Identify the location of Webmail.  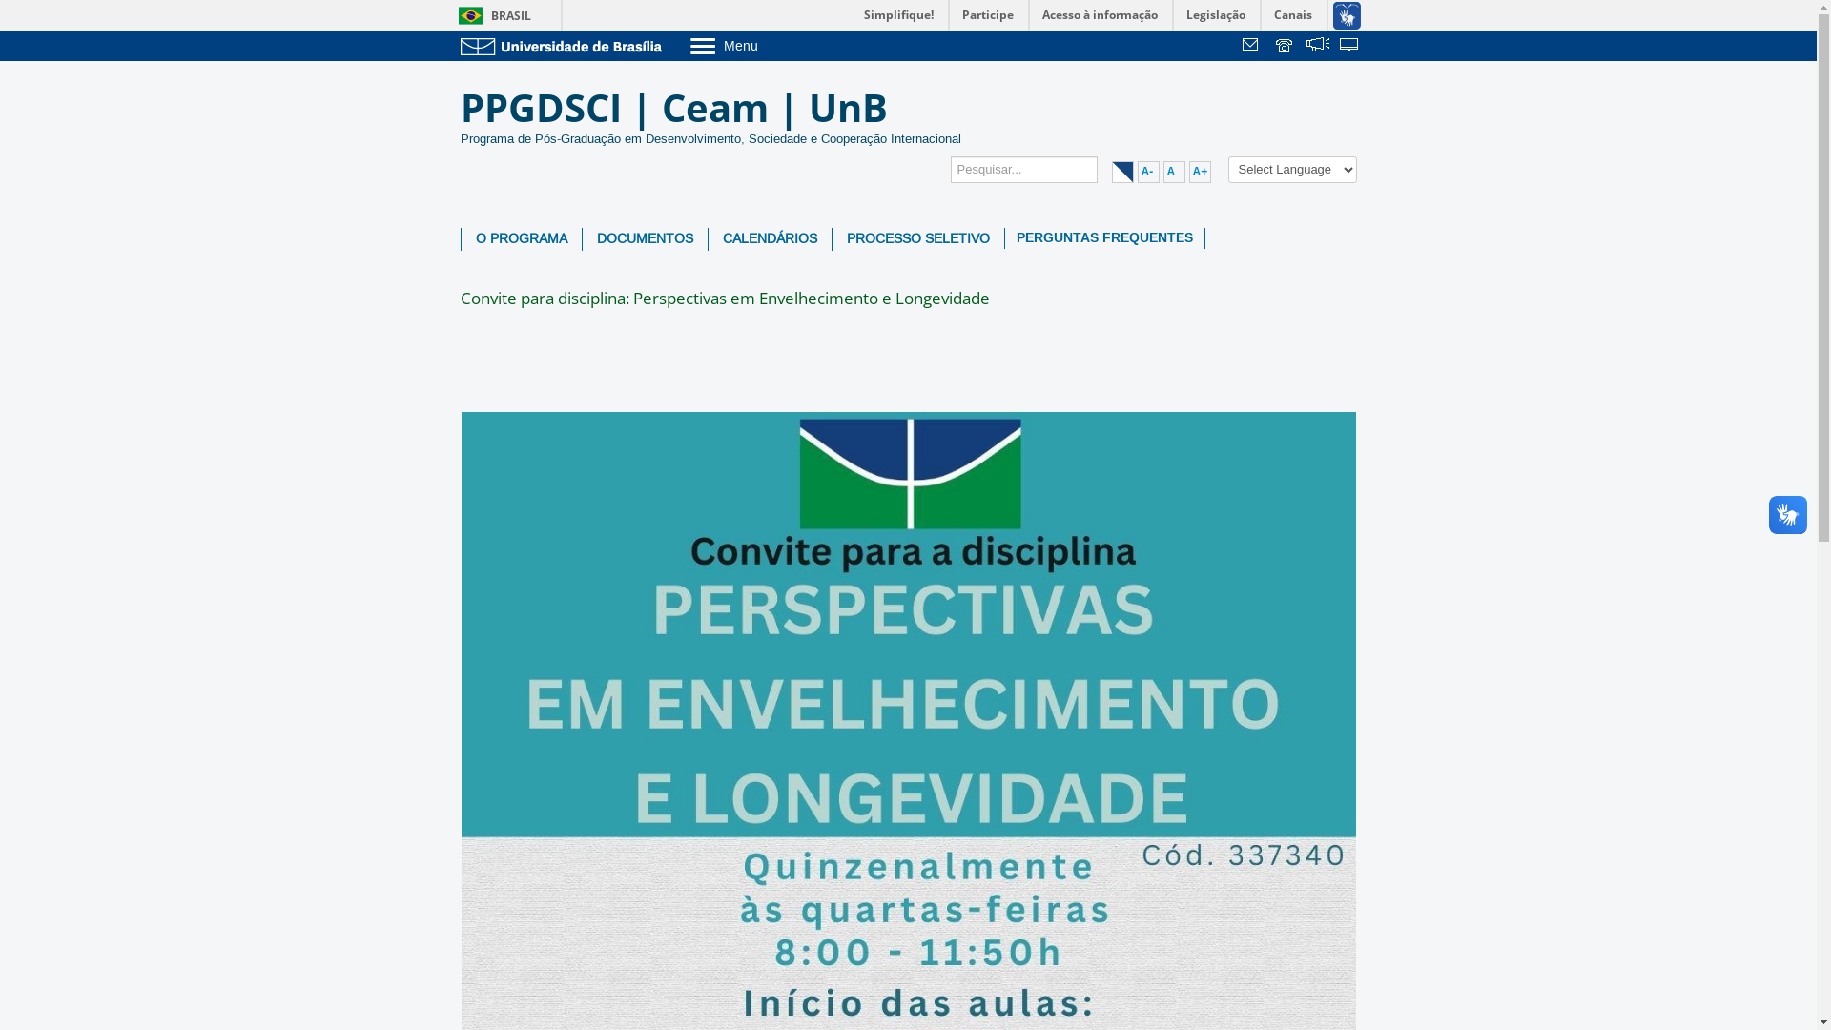
(1253, 47).